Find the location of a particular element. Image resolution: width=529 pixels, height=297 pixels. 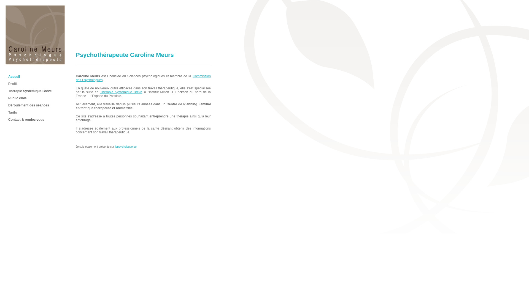

Profil is located at coordinates (13, 84).